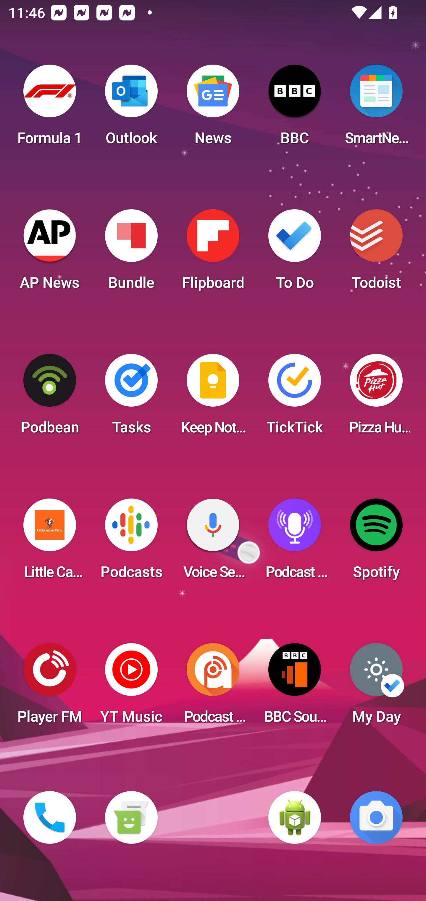 This screenshot has width=426, height=901. What do you see at coordinates (376, 398) in the screenshot?
I see `Pizza Hut HK & Macau` at bounding box center [376, 398].